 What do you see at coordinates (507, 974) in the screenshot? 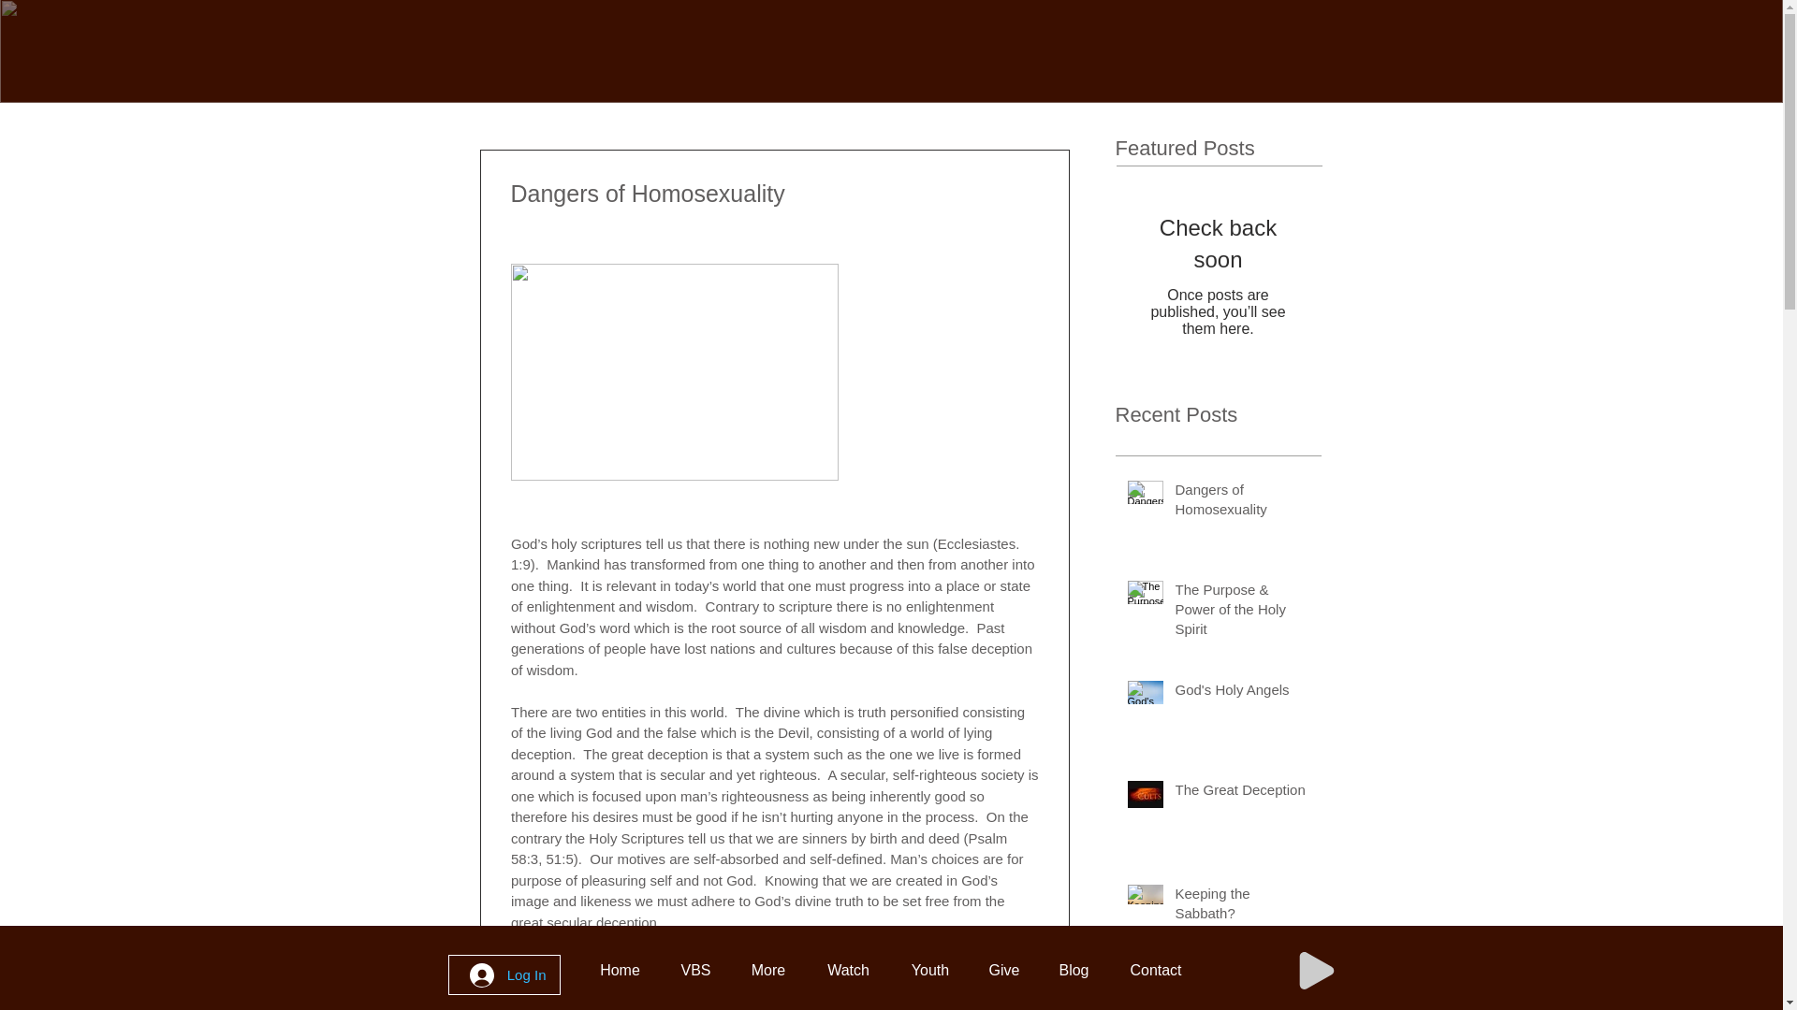
I see `Log In` at bounding box center [507, 974].